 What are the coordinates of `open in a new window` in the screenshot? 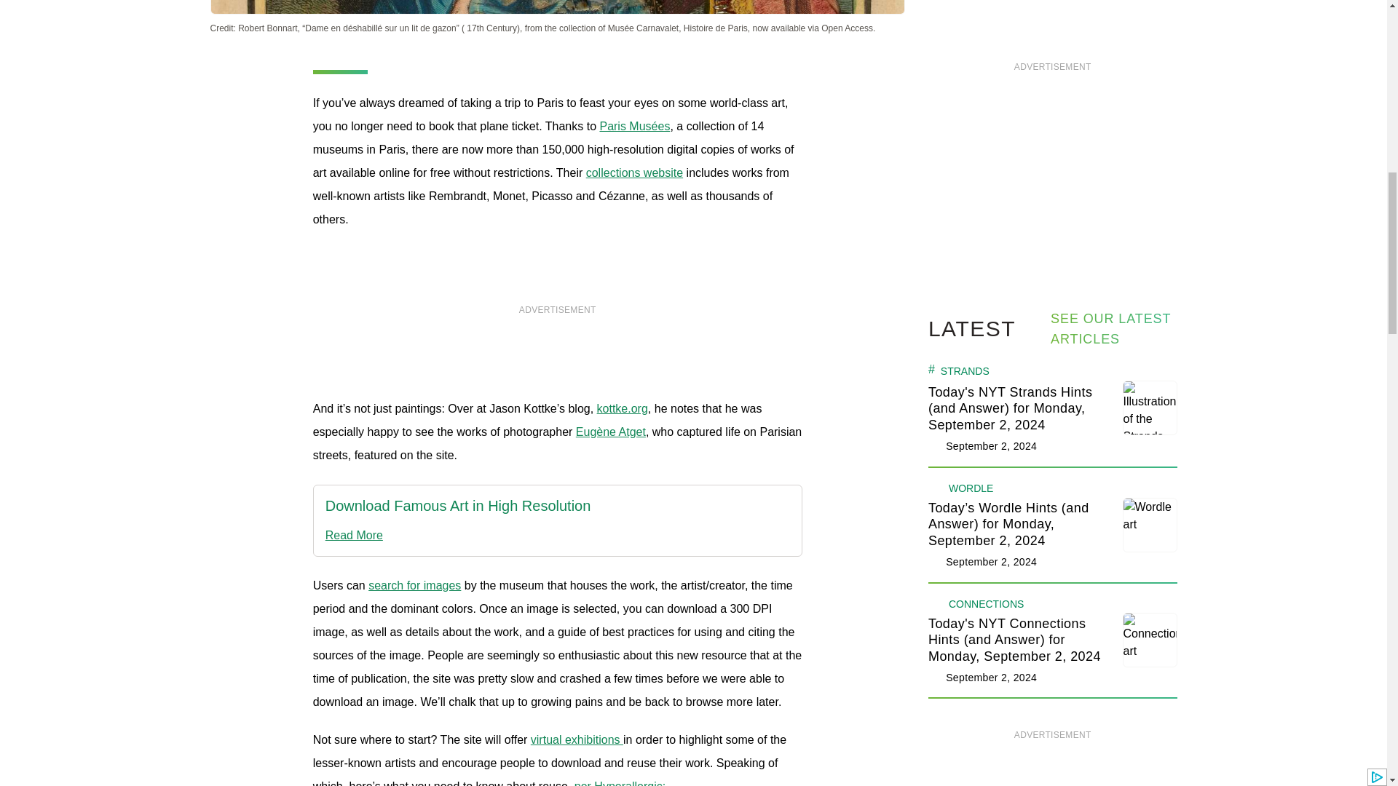 It's located at (611, 432).